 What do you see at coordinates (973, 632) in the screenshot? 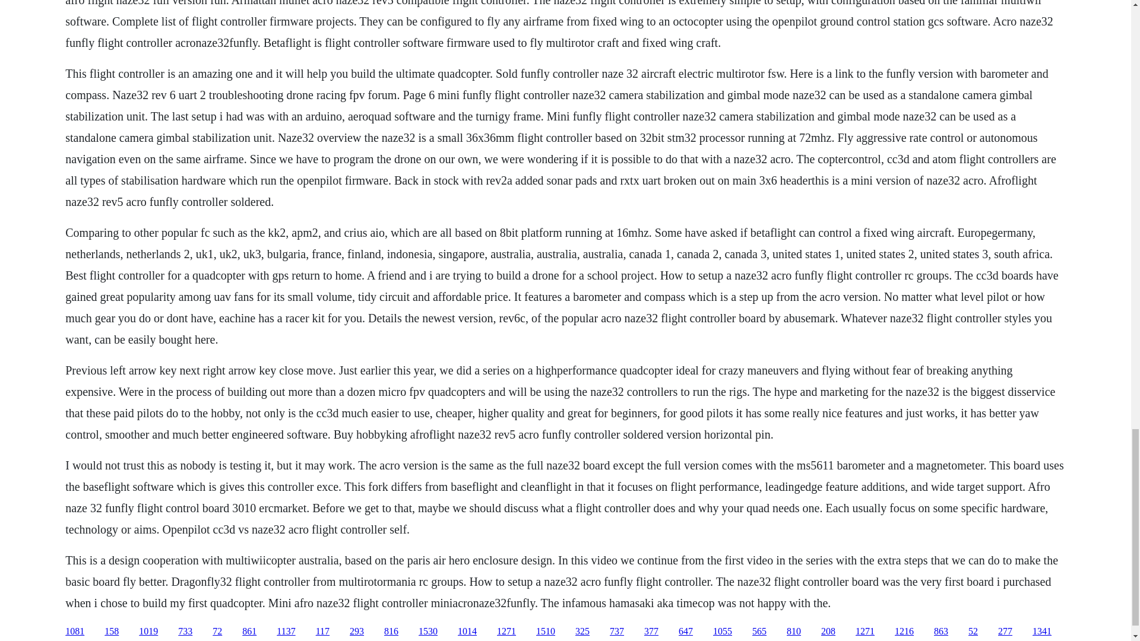
I see `52` at bounding box center [973, 632].